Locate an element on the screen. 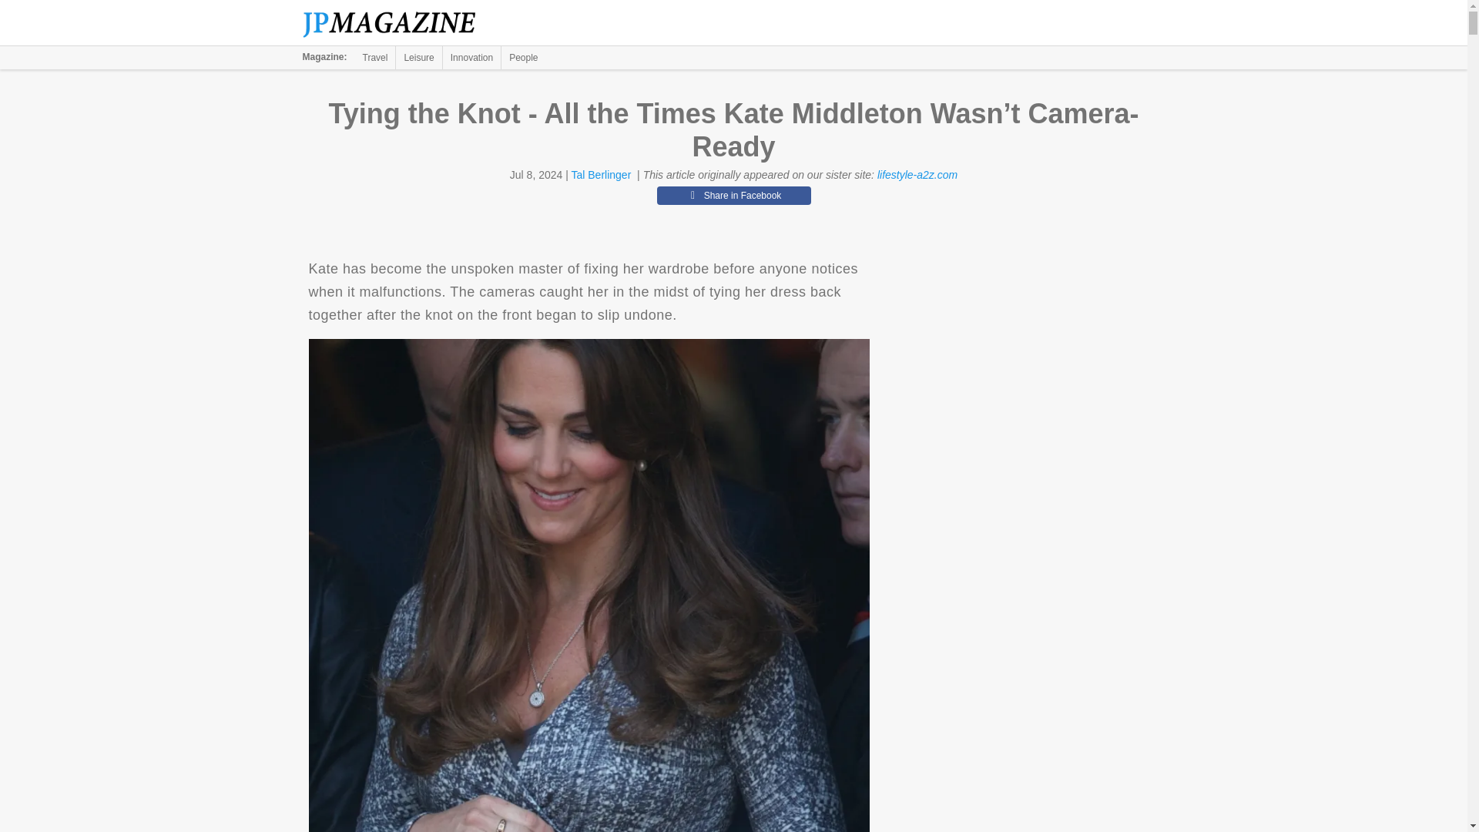 The image size is (1479, 832). Share in Facebook is located at coordinates (733, 195).